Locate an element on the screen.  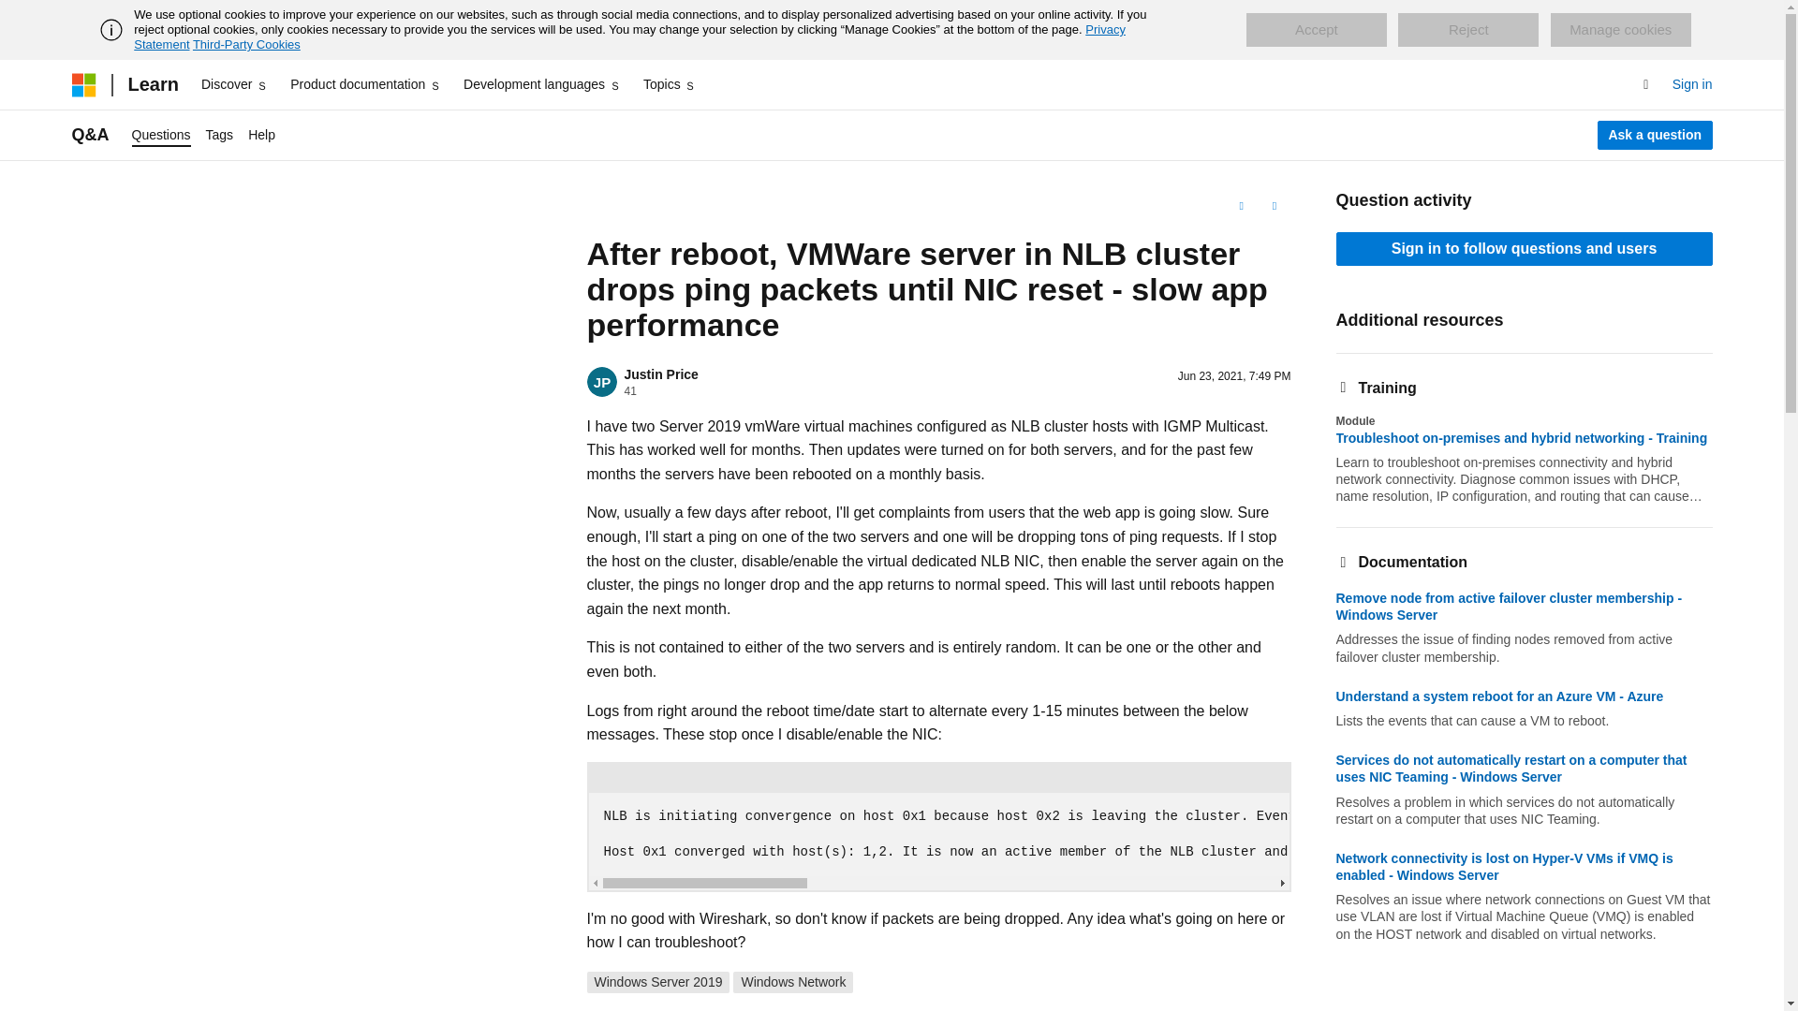
Reject is located at coordinates (1468, 30).